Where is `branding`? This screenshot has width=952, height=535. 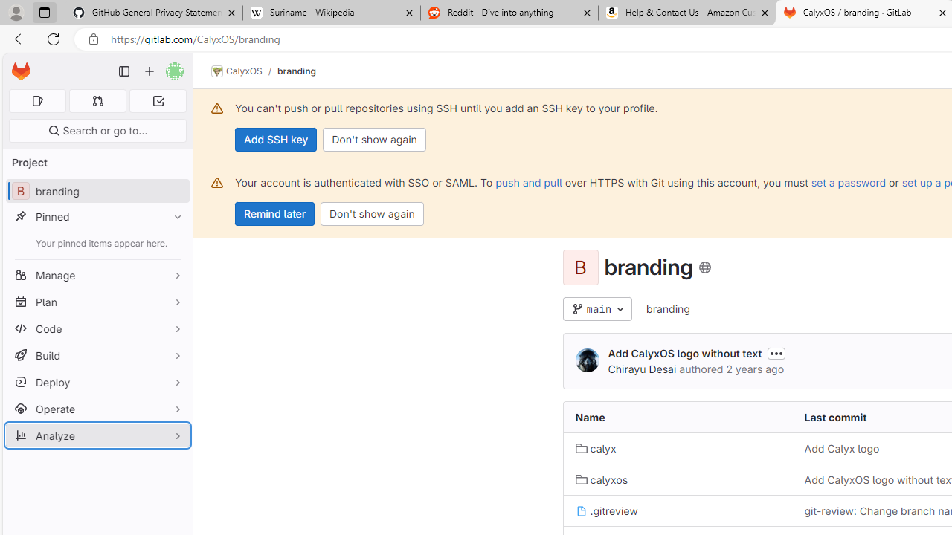 branding is located at coordinates (668, 308).